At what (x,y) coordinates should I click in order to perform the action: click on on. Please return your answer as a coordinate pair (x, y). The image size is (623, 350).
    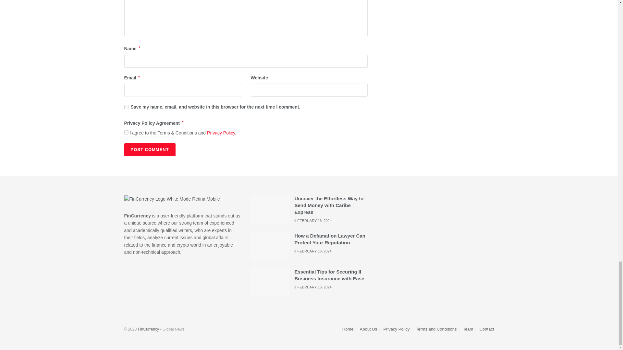
    Looking at the image, I should click on (126, 132).